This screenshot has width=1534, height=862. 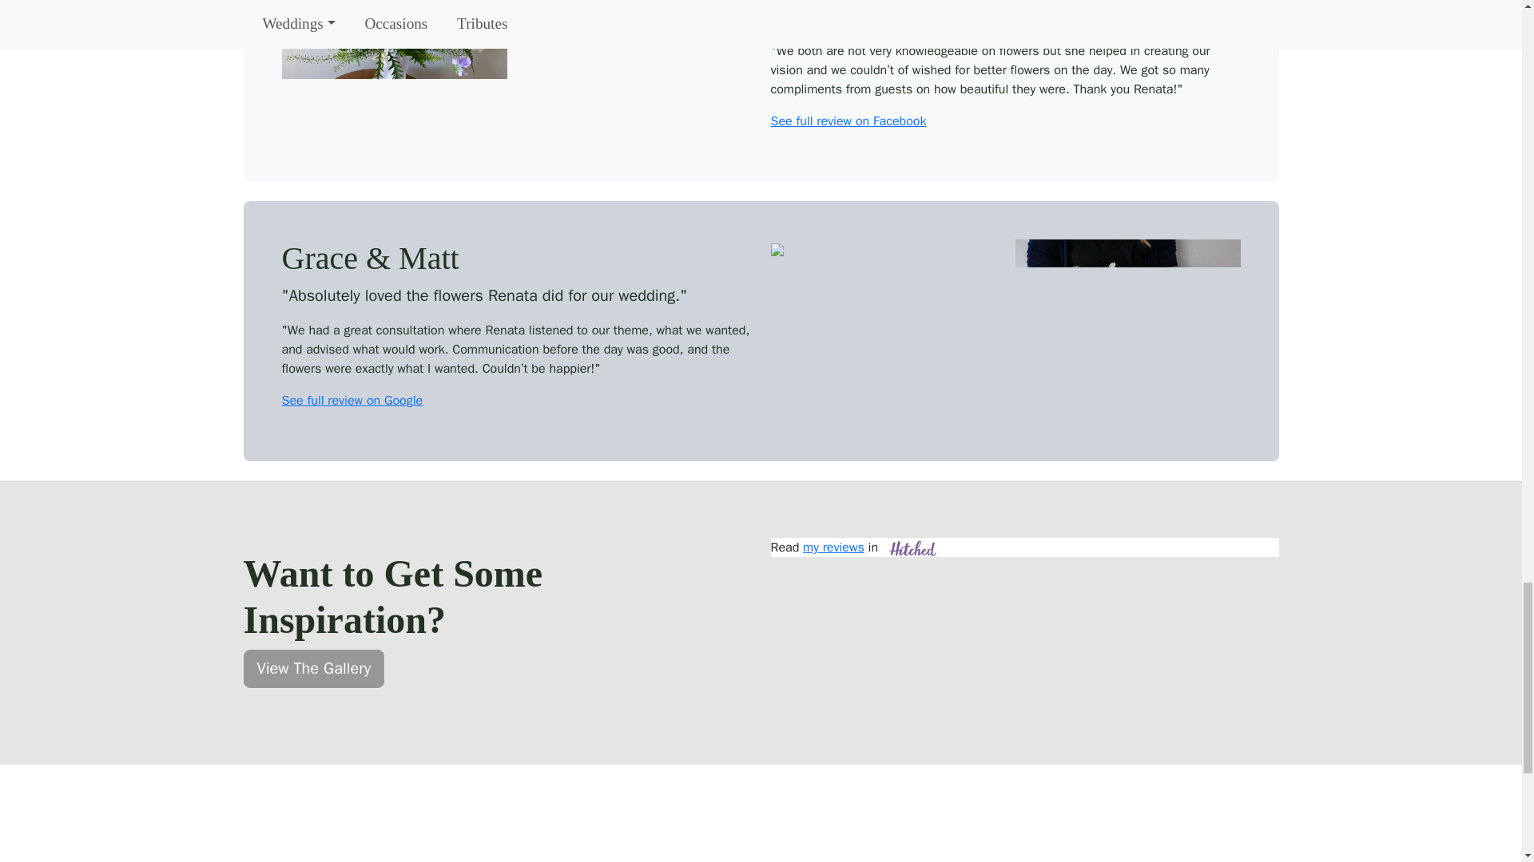 I want to click on my reviews, so click(x=833, y=548).